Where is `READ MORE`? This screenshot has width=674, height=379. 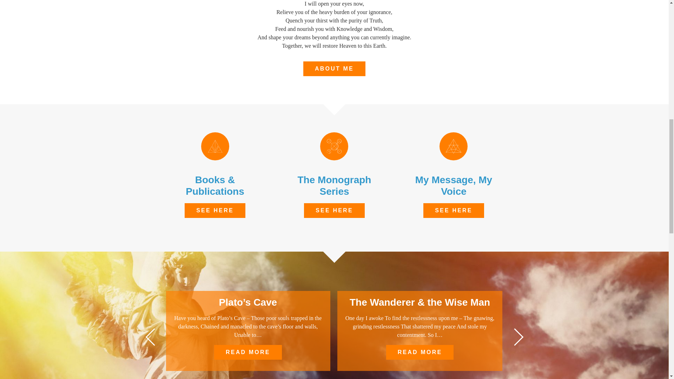
READ MORE is located at coordinates (420, 352).